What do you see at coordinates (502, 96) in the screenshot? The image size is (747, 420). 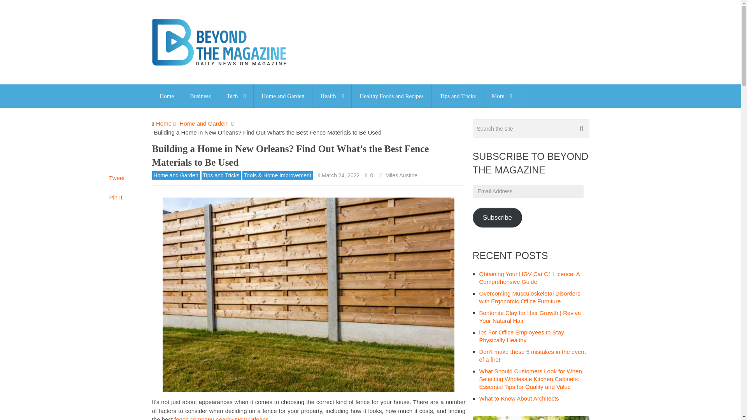 I see `More` at bounding box center [502, 96].